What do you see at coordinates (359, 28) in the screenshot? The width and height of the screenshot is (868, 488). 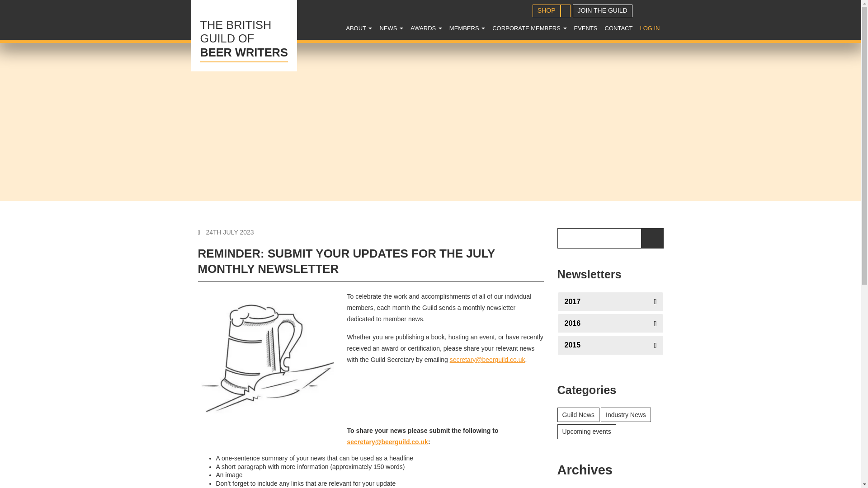 I see `About` at bounding box center [359, 28].